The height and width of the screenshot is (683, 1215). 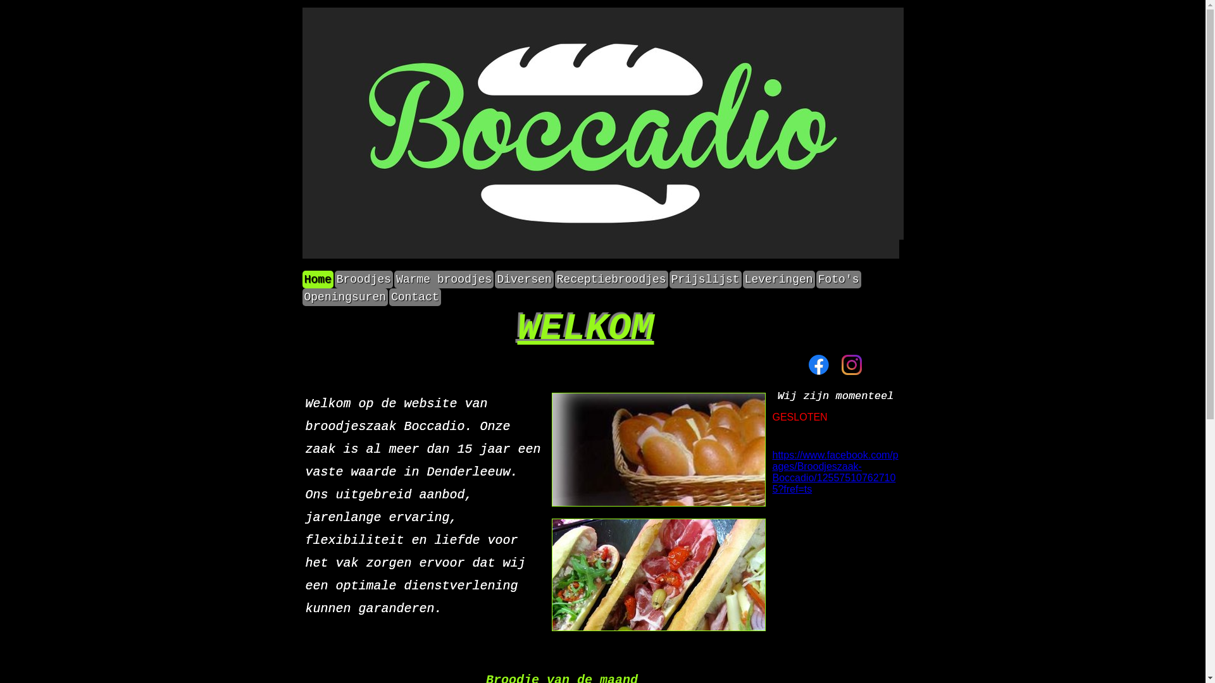 What do you see at coordinates (318, 280) in the screenshot?
I see `Home` at bounding box center [318, 280].